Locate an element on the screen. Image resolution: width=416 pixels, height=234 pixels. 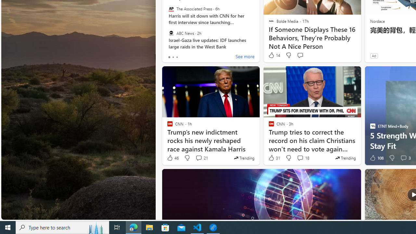
tab-0 is located at coordinates (169, 57).